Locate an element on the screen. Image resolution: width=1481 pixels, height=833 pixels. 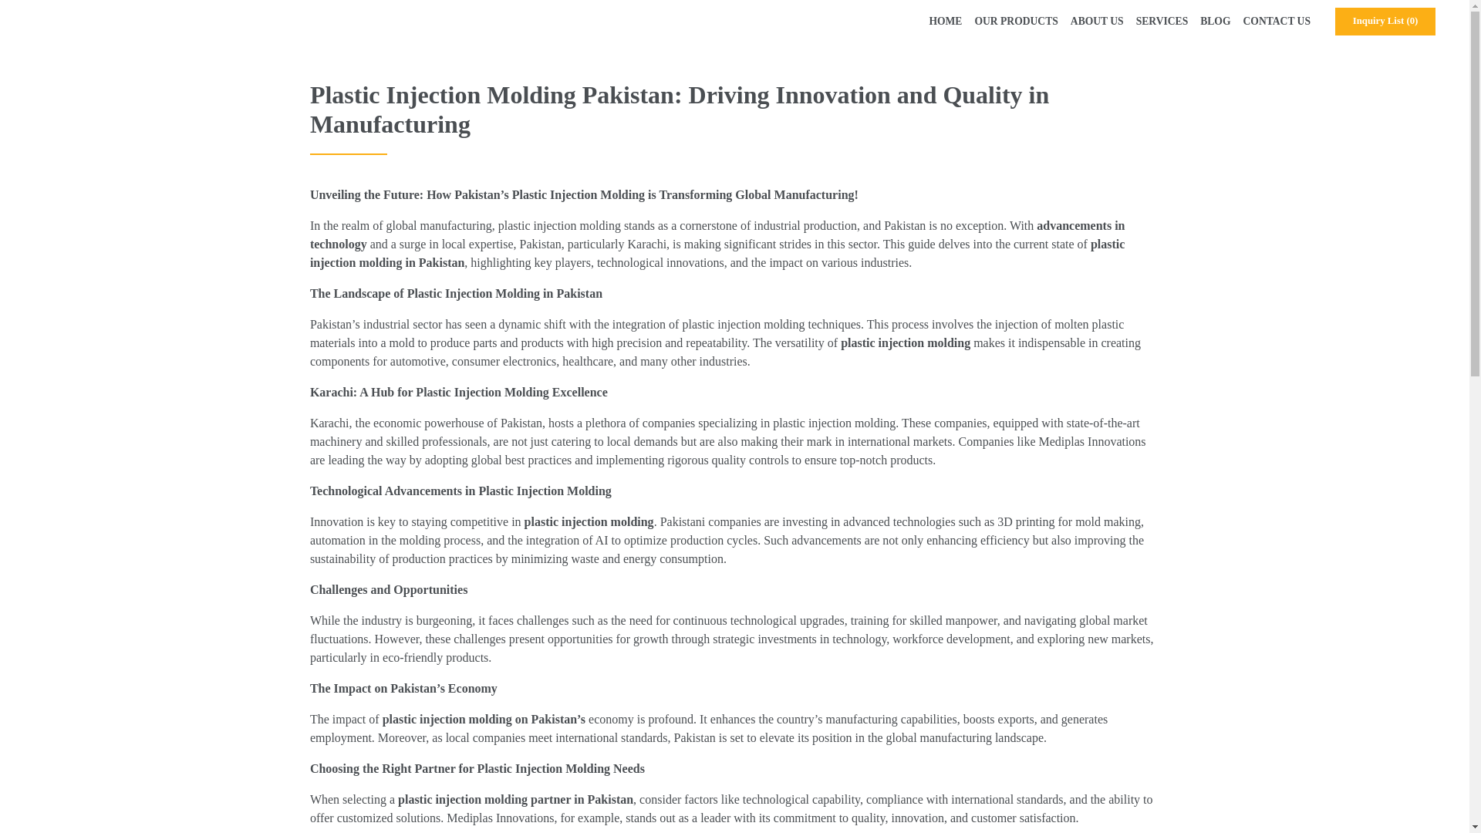
ABOUT US is located at coordinates (1097, 22).